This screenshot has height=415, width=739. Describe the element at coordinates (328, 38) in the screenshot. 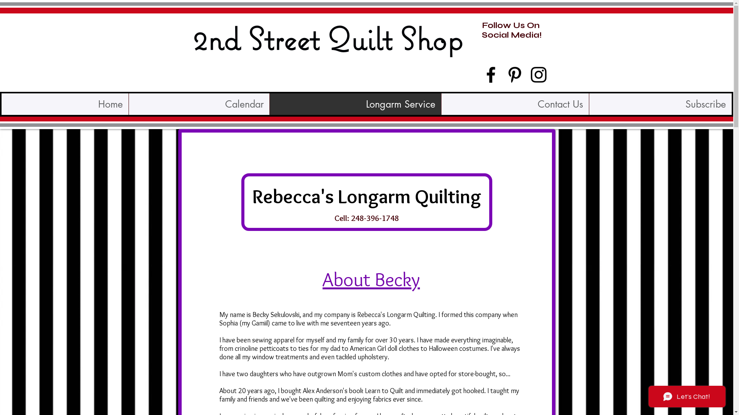

I see `2nd Street Quilt Shop` at that location.